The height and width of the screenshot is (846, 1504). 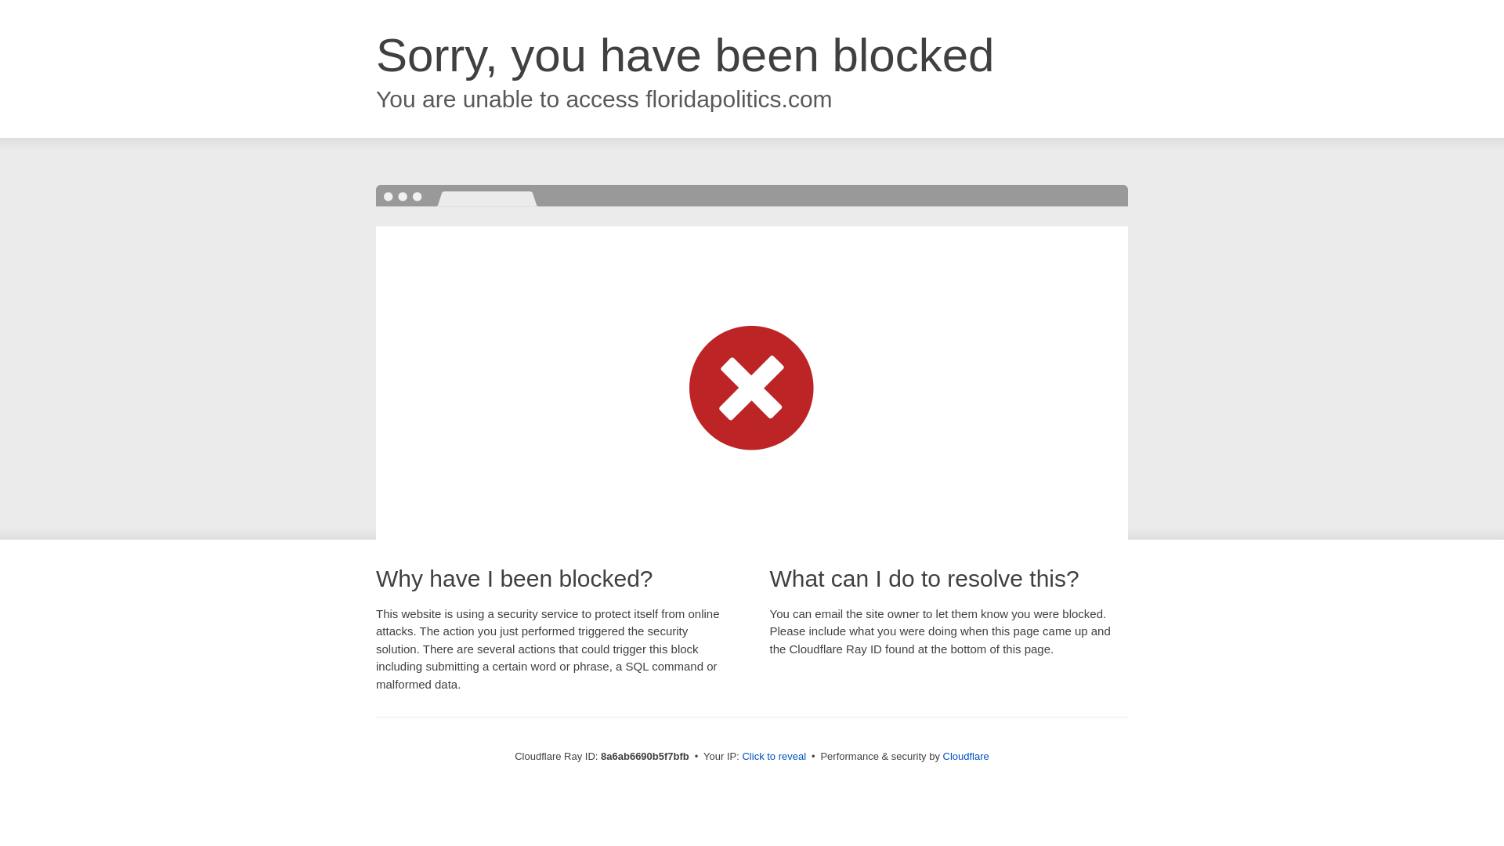 I want to click on Cloudflare, so click(x=966, y=756).